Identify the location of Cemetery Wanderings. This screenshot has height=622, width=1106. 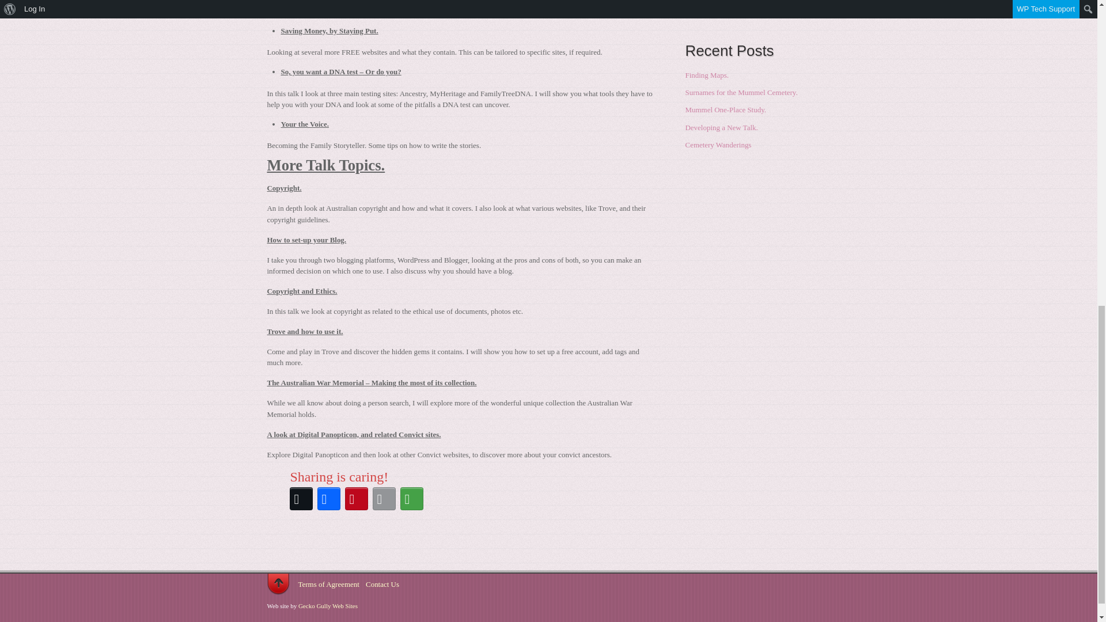
(719, 145).